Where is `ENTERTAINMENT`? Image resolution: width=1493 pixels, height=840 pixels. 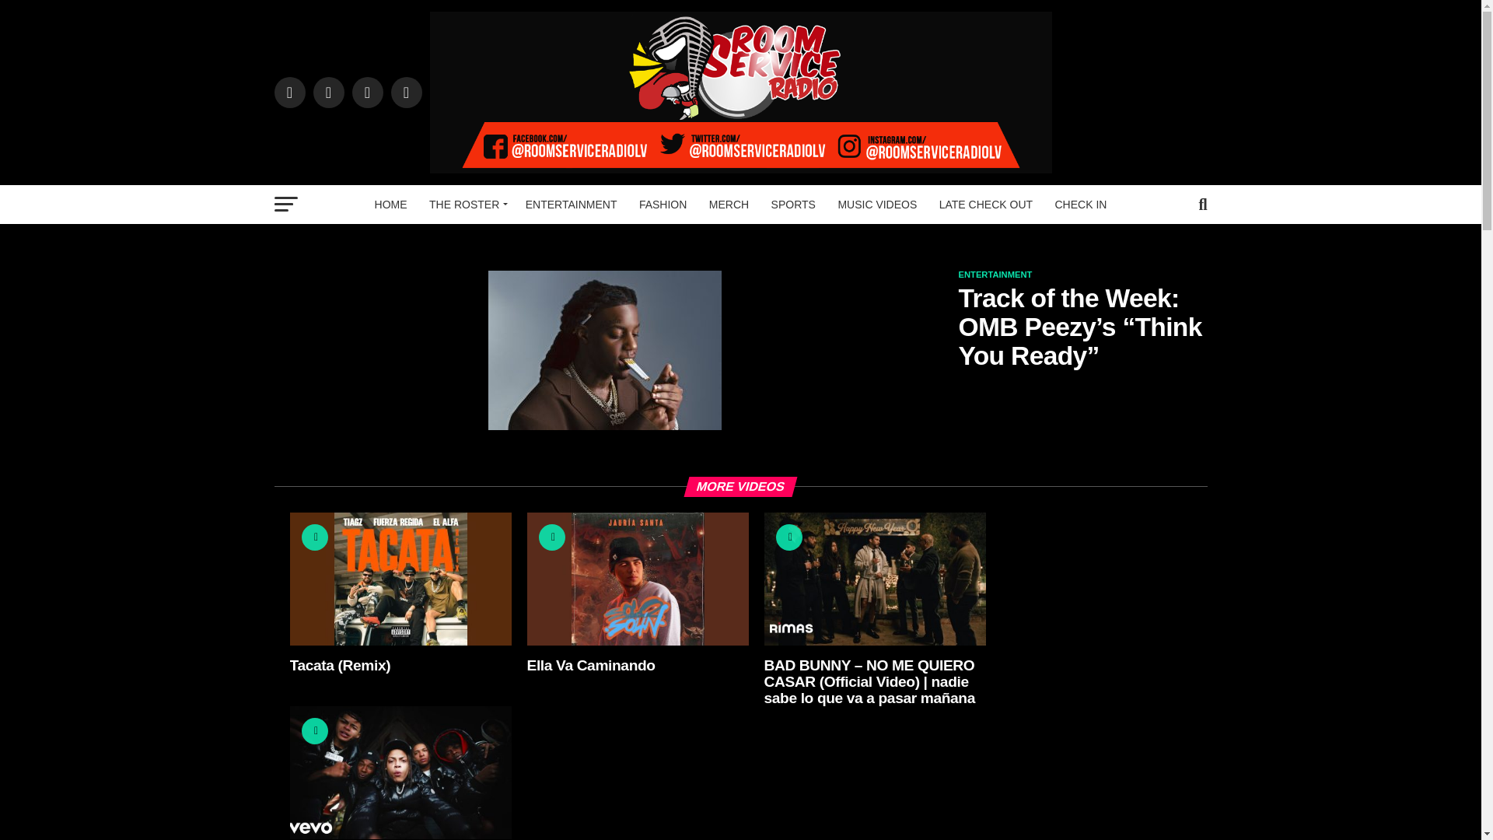 ENTERTAINMENT is located at coordinates (572, 204).